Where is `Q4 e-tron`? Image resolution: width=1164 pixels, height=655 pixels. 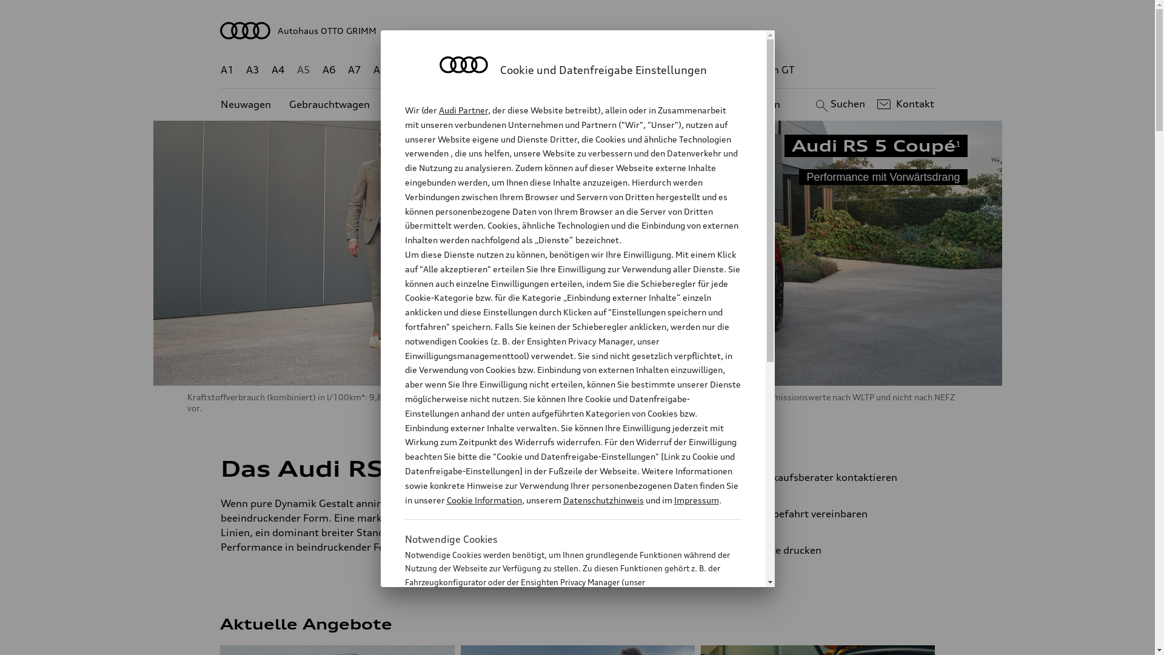 Q4 e-tron is located at coordinates (474, 70).